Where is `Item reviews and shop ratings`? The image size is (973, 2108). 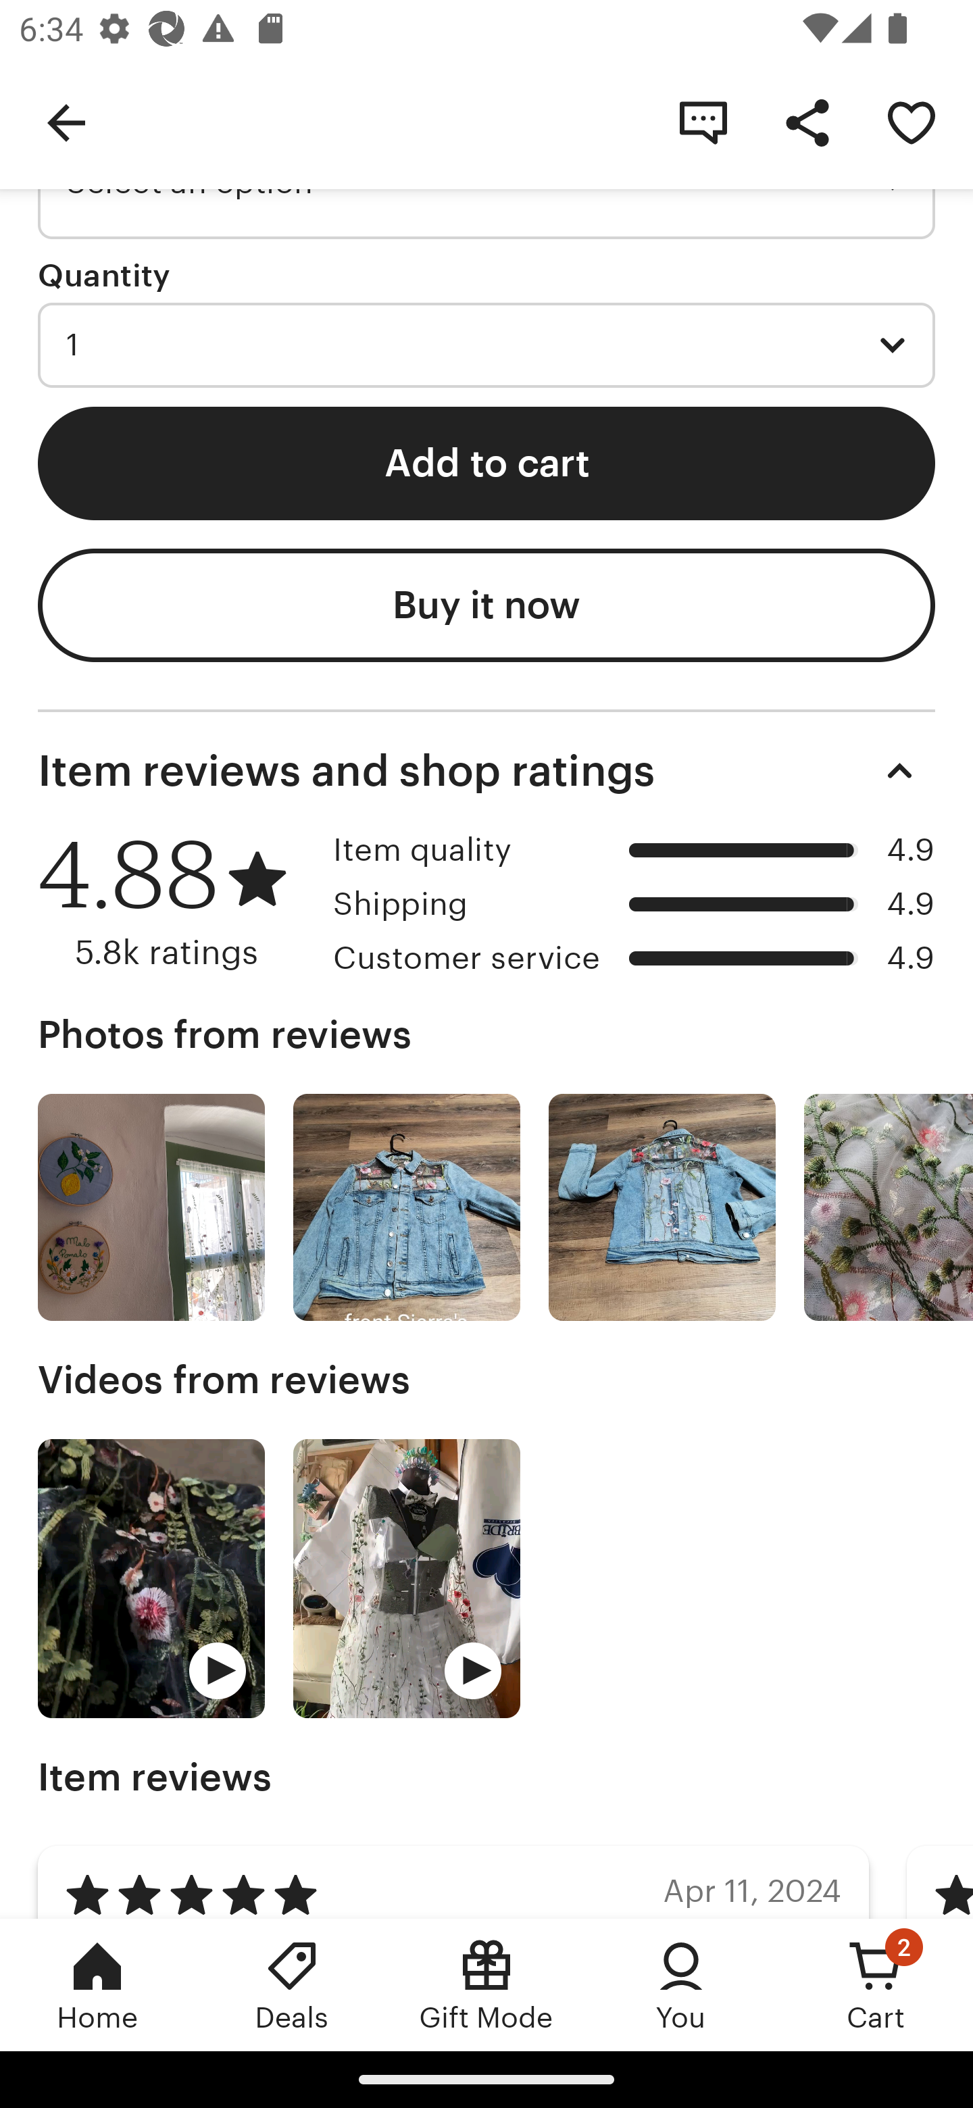 Item reviews and shop ratings is located at coordinates (487, 772).